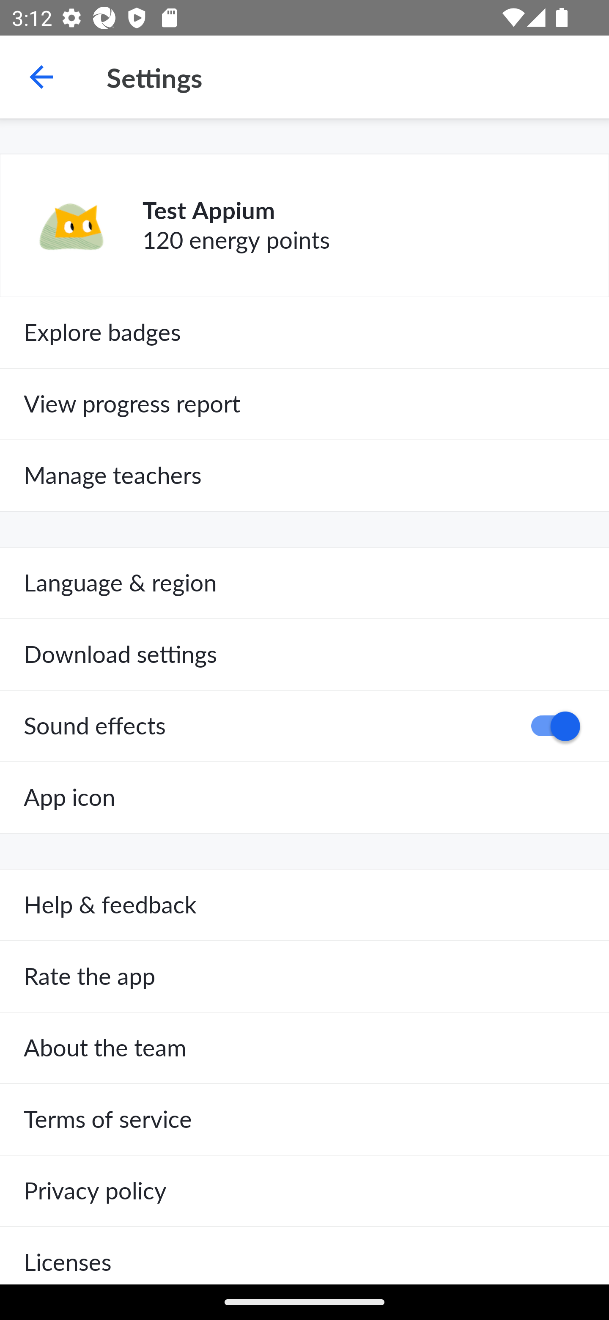 The image size is (609, 1320). I want to click on Navigate up, so click(41, 77).